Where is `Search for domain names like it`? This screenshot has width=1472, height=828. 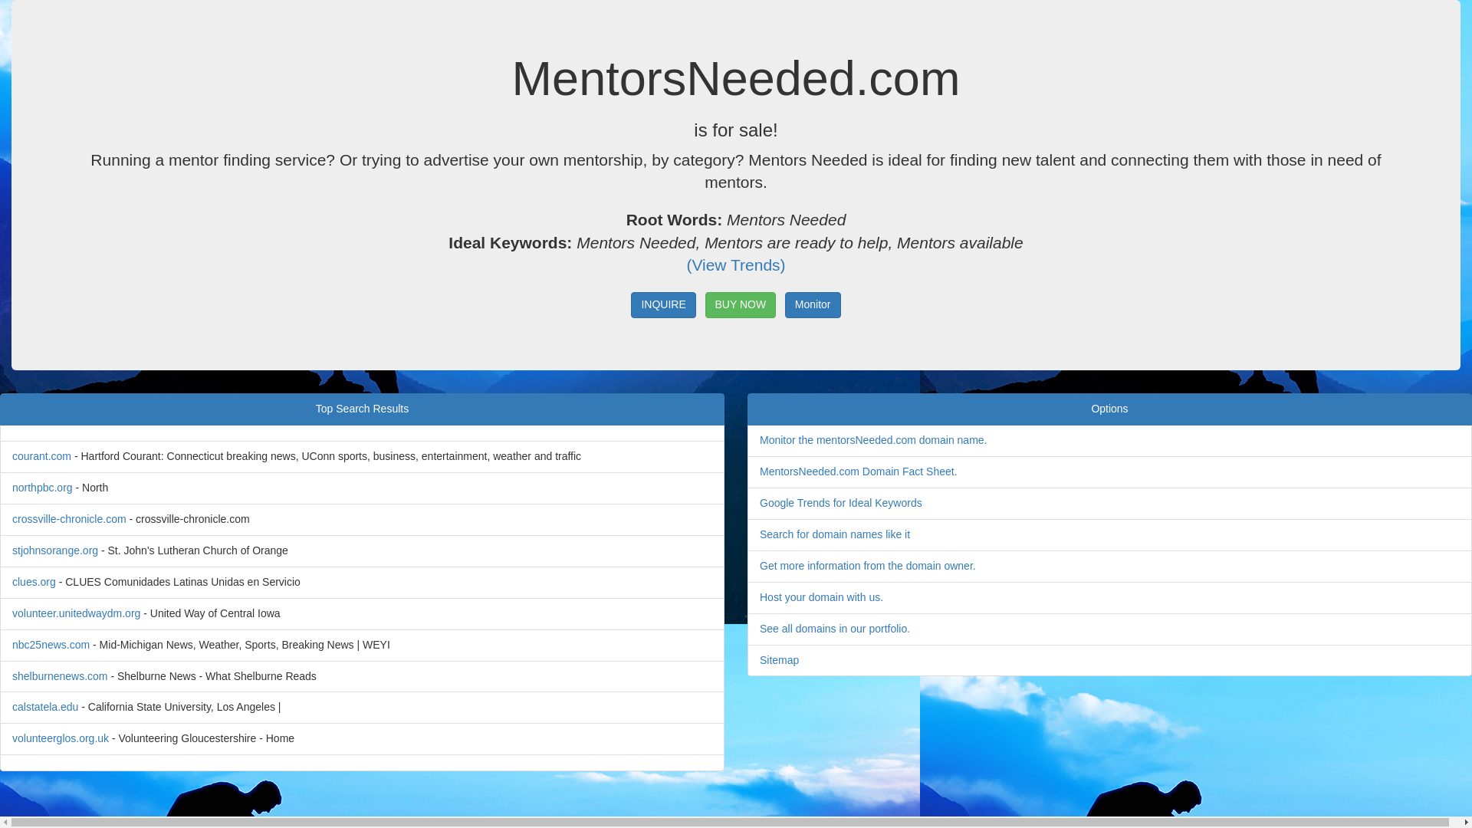 Search for domain names like it is located at coordinates (834, 534).